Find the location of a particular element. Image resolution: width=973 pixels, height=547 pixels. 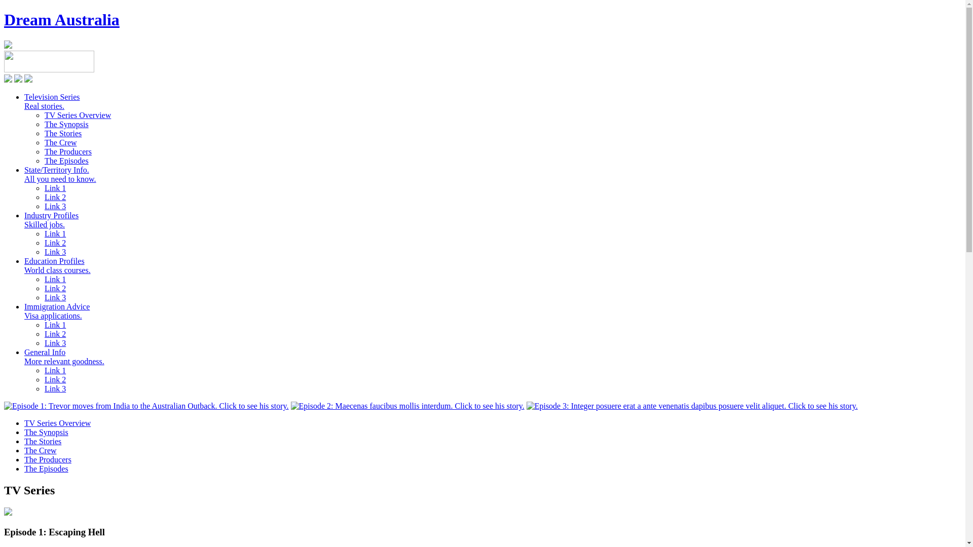

Immigration Advice
Visa applications. is located at coordinates (57, 311).